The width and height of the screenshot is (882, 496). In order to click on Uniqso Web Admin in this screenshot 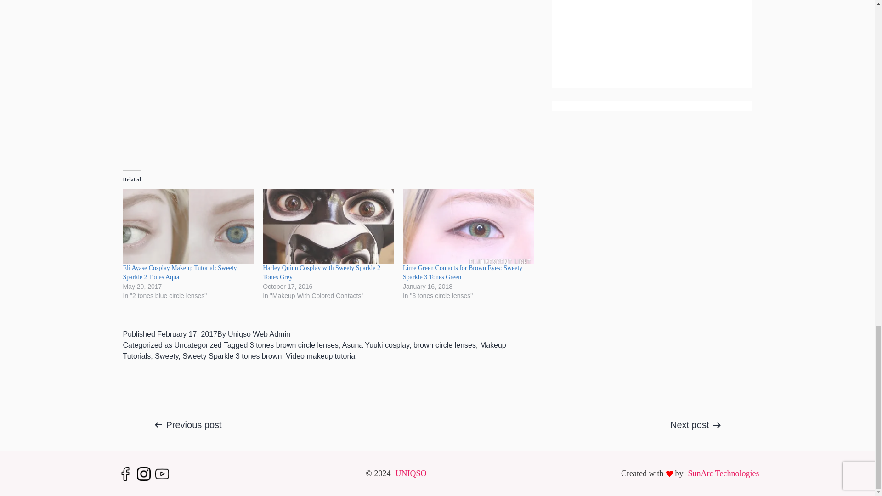, I will do `click(259, 334)`.